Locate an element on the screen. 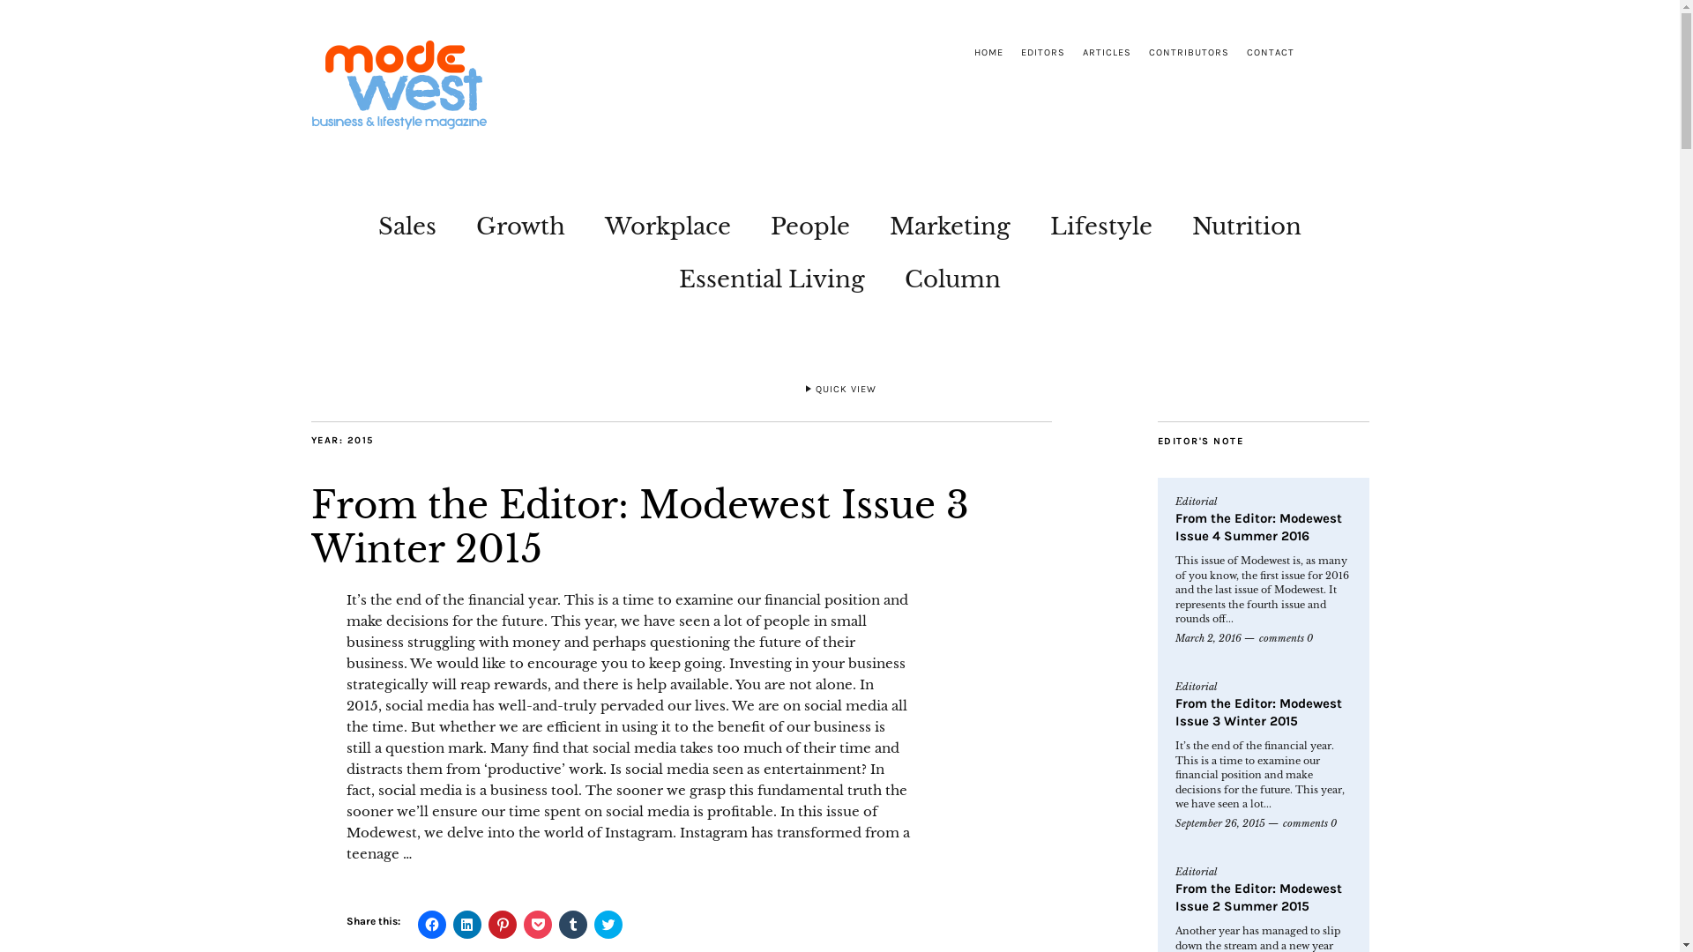 The image size is (1693, 952). Sales is located at coordinates (407, 222).